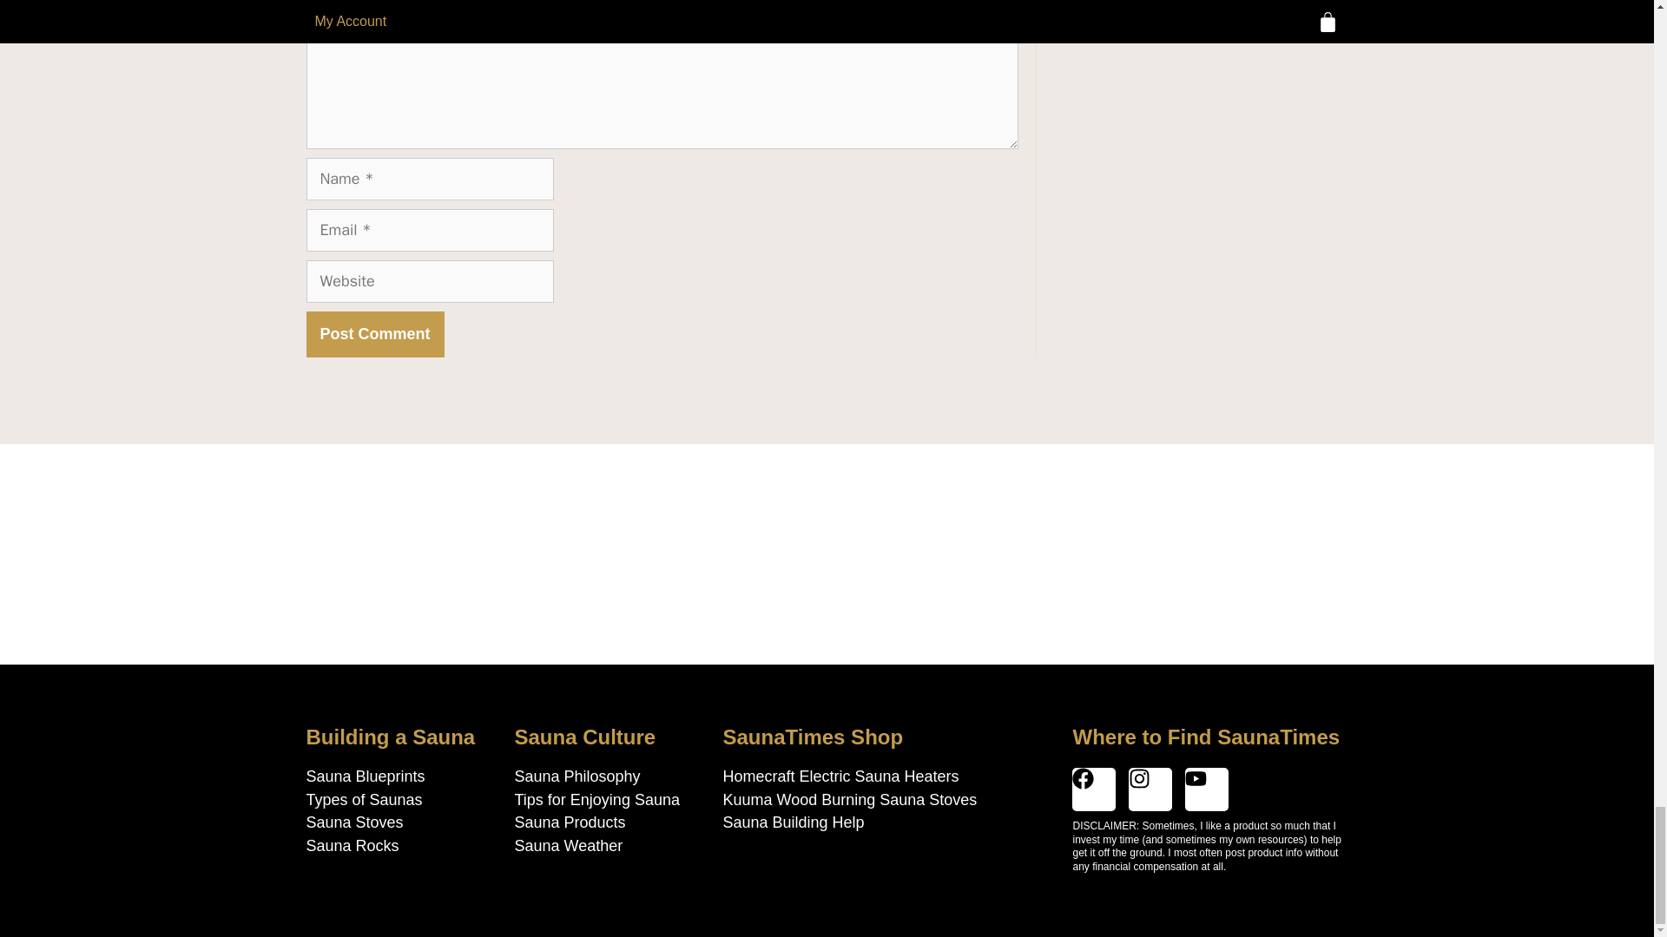  Describe the element at coordinates (373, 334) in the screenshot. I see `Post Comment` at that location.